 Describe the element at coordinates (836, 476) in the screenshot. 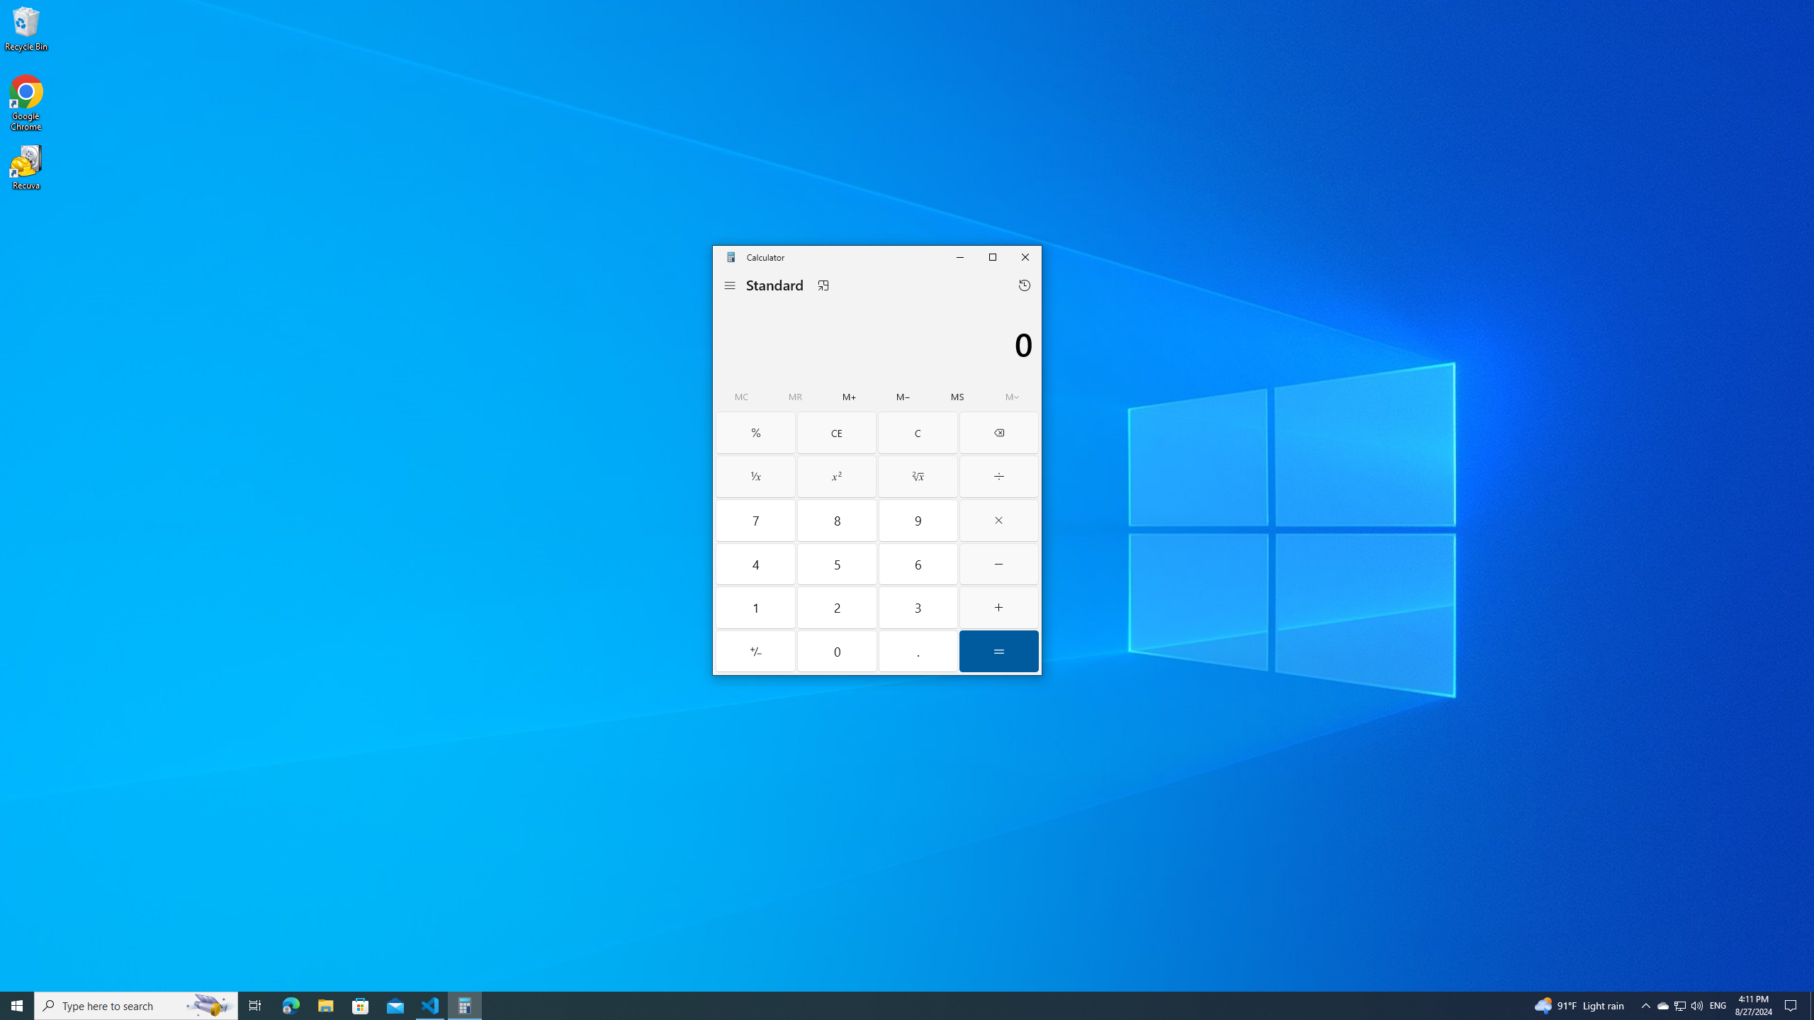

I see `Square` at that location.